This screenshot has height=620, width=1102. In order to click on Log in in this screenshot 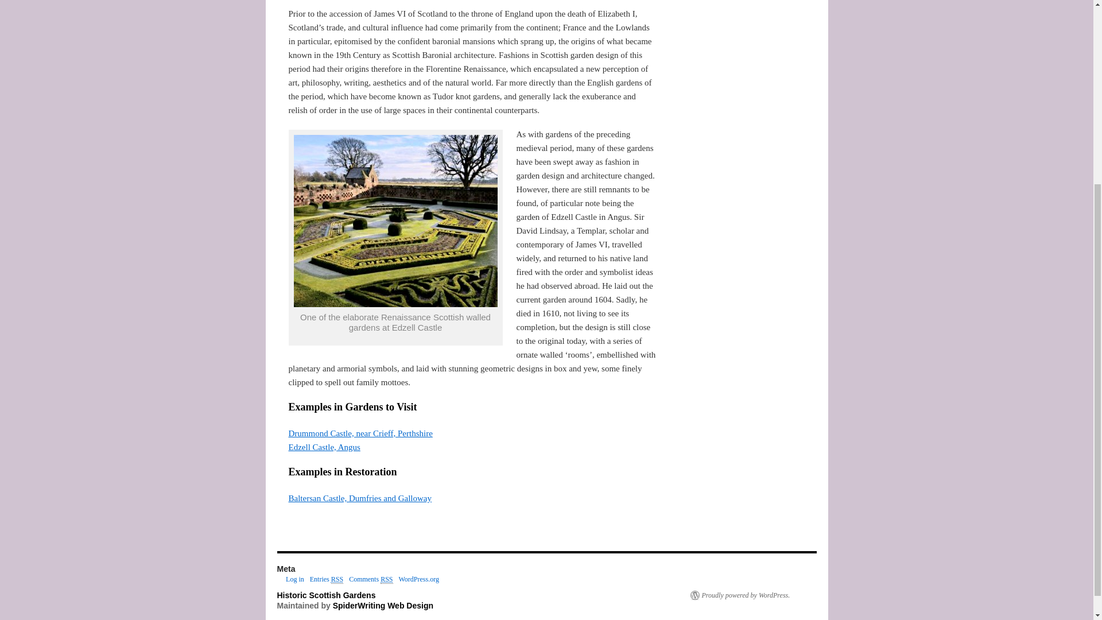, I will do `click(294, 579)`.